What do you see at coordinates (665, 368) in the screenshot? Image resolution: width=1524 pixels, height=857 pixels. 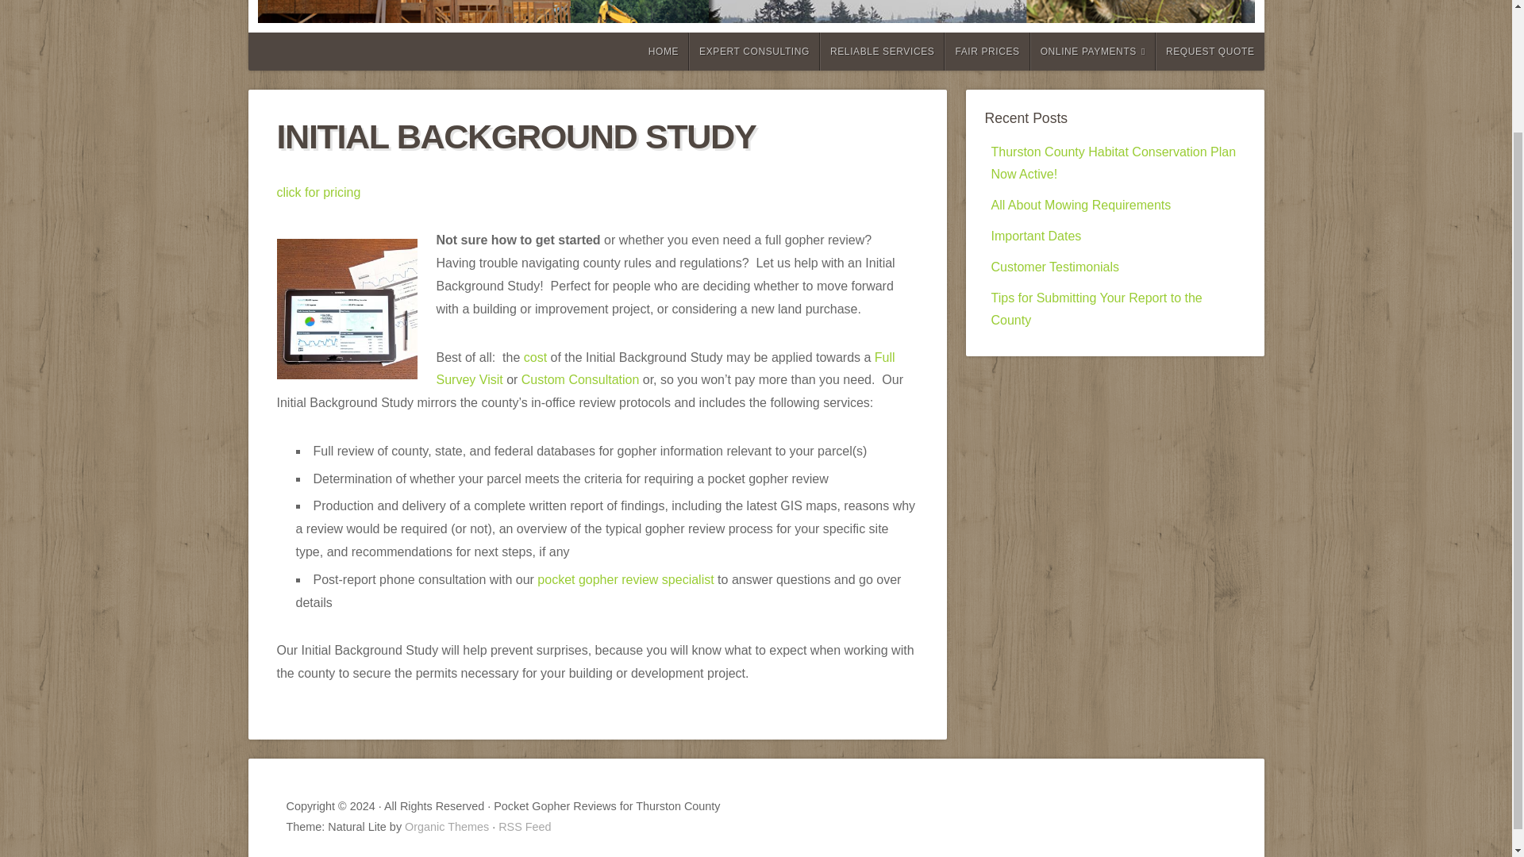 I see `Full Survey Visit` at bounding box center [665, 368].